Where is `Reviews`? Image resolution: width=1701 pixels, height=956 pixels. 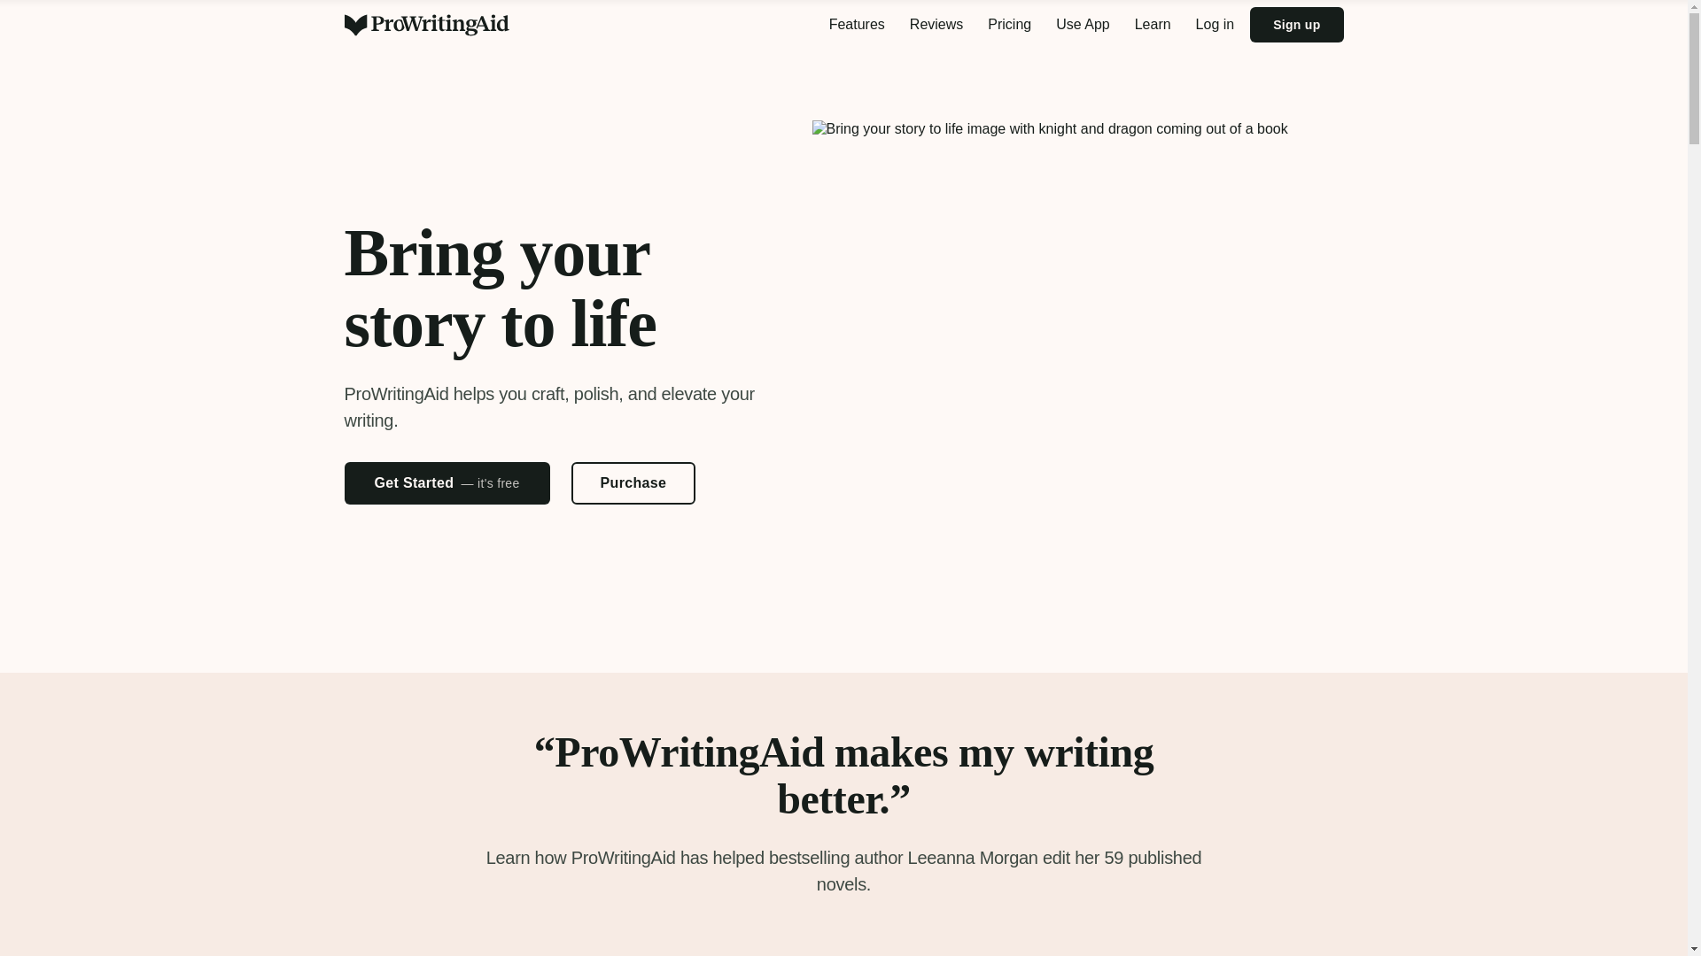
Reviews is located at coordinates (936, 25).